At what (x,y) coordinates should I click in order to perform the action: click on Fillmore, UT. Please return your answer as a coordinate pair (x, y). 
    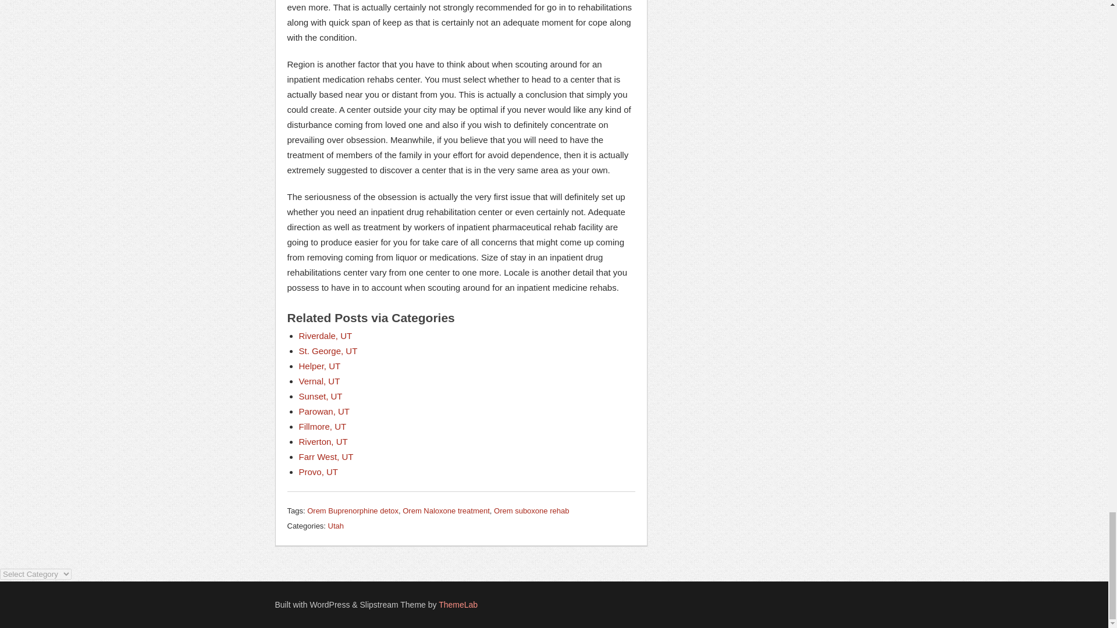
    Looking at the image, I should click on (322, 426).